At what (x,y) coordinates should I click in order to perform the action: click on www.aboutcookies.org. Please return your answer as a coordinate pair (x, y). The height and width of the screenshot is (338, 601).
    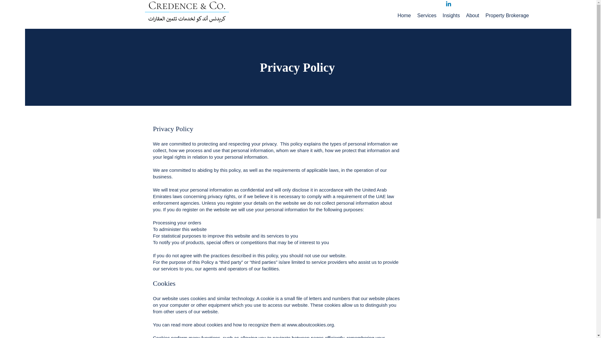
    Looking at the image, I should click on (311, 325).